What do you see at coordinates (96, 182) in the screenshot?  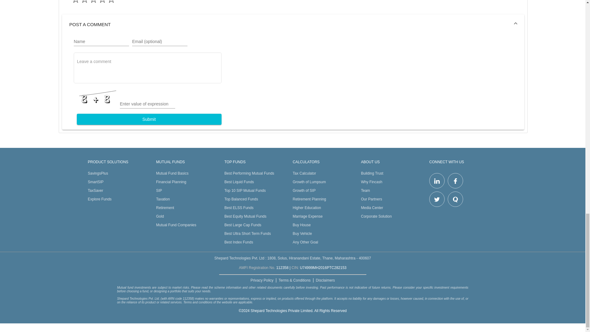 I see `SmartSIP` at bounding box center [96, 182].